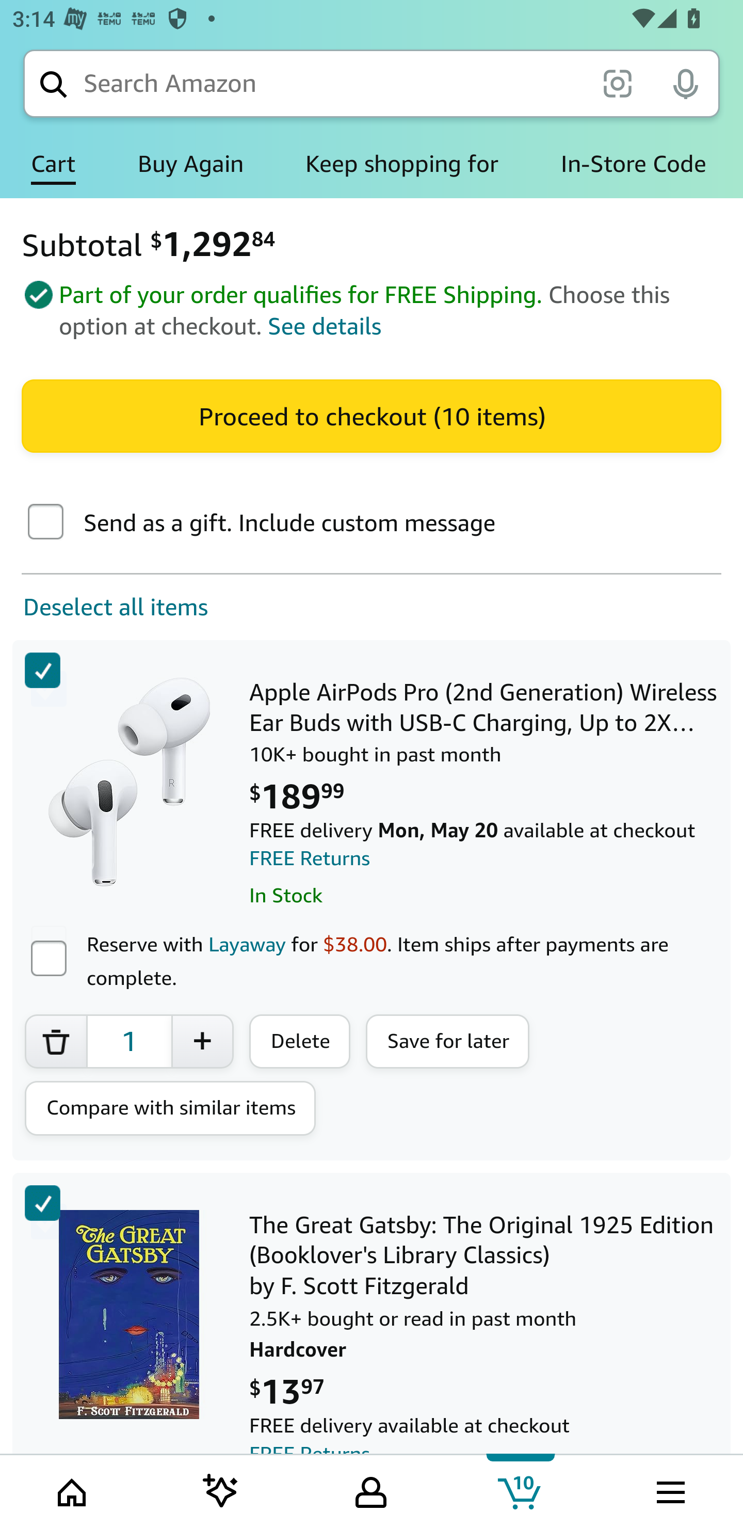  What do you see at coordinates (129, 1041) in the screenshot?
I see `1` at bounding box center [129, 1041].